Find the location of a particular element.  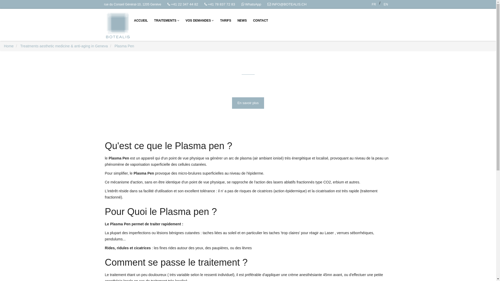

CONTACT is located at coordinates (261, 21).